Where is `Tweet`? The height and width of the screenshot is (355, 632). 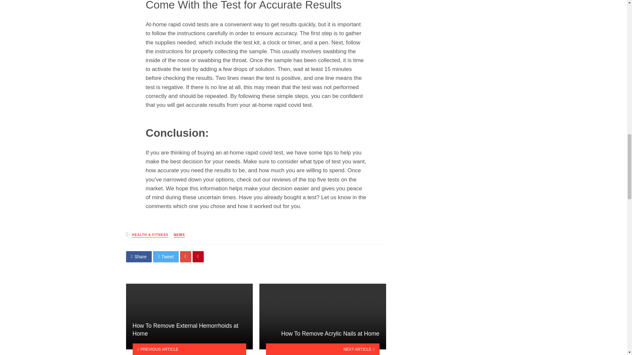
Tweet is located at coordinates (166, 256).